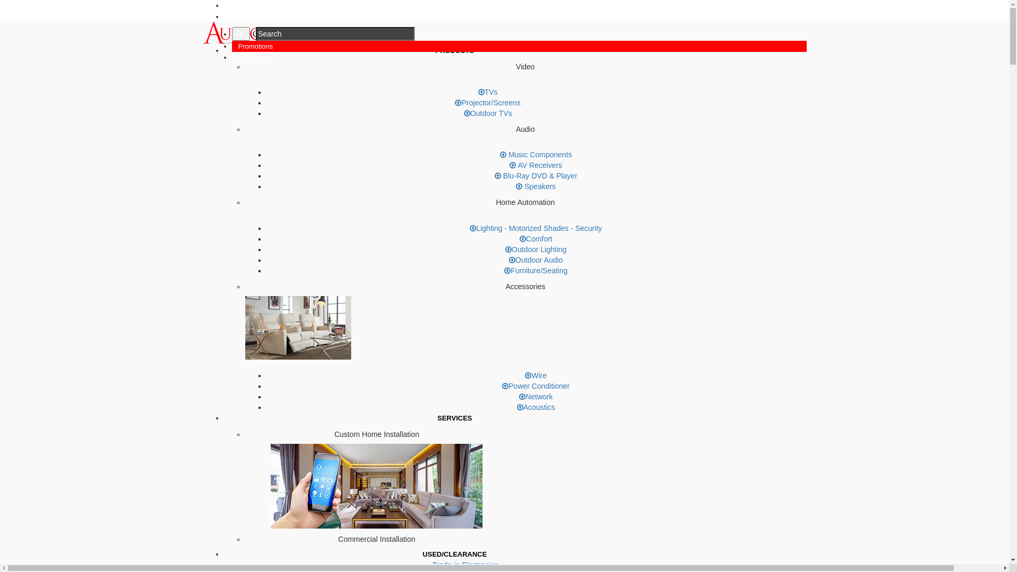 The image size is (1017, 572). Describe the element at coordinates (536, 155) in the screenshot. I see `Music Components` at that location.